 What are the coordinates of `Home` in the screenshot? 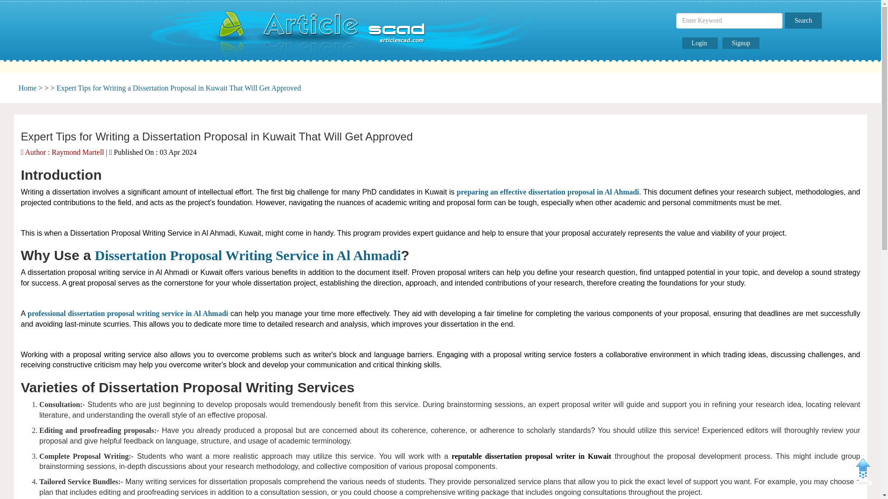 It's located at (27, 88).